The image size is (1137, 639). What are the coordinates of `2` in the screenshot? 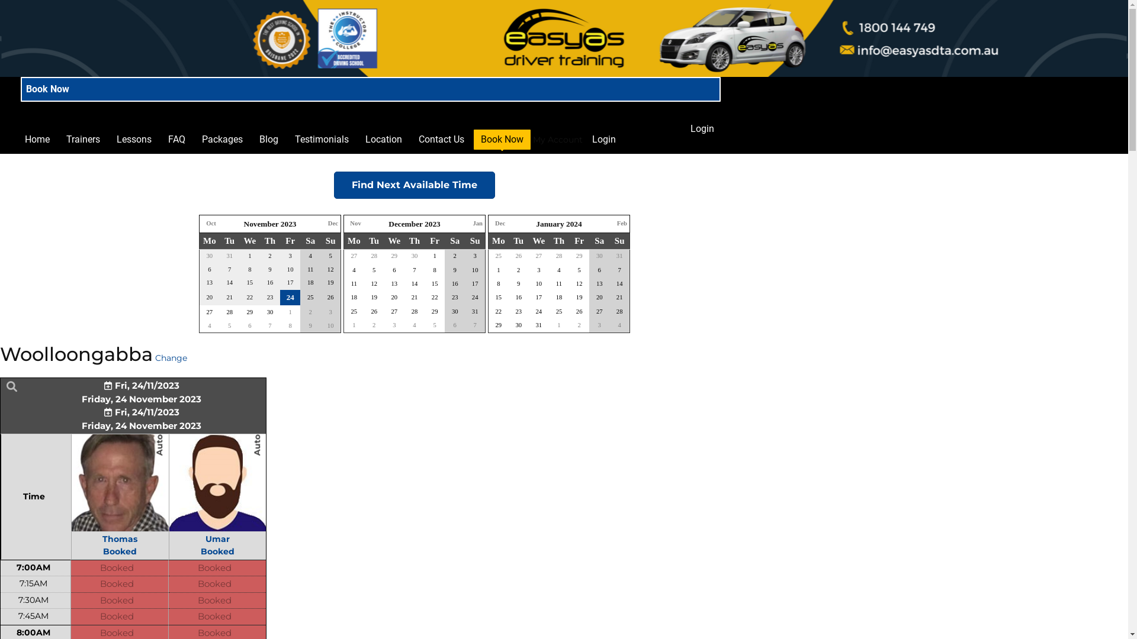 It's located at (519, 270).